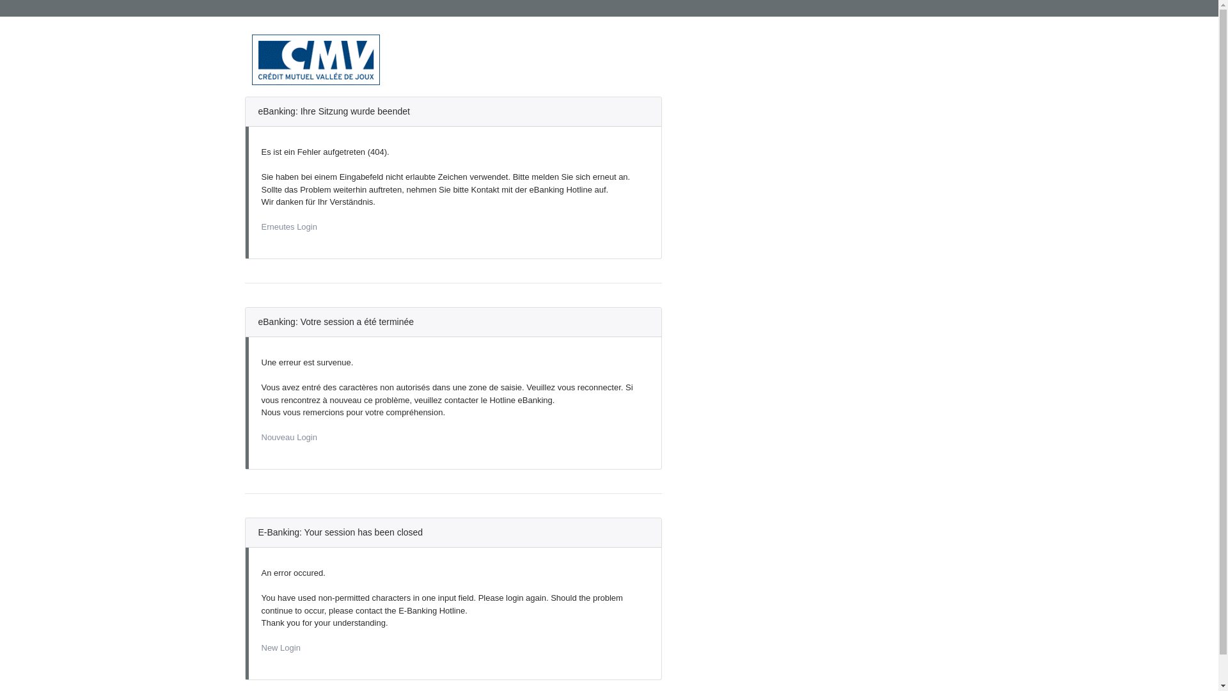 The width and height of the screenshot is (1228, 691). I want to click on Erneutes Login, so click(289, 226).